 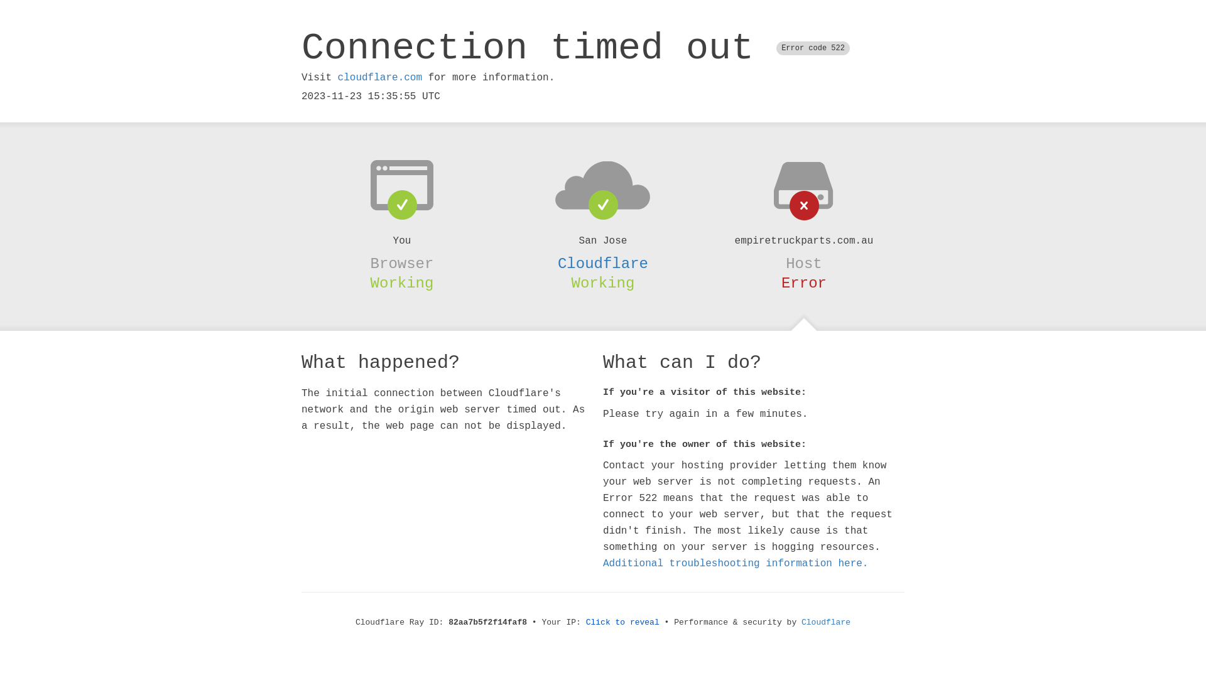 What do you see at coordinates (623, 623) in the screenshot?
I see `Click to reveal` at bounding box center [623, 623].